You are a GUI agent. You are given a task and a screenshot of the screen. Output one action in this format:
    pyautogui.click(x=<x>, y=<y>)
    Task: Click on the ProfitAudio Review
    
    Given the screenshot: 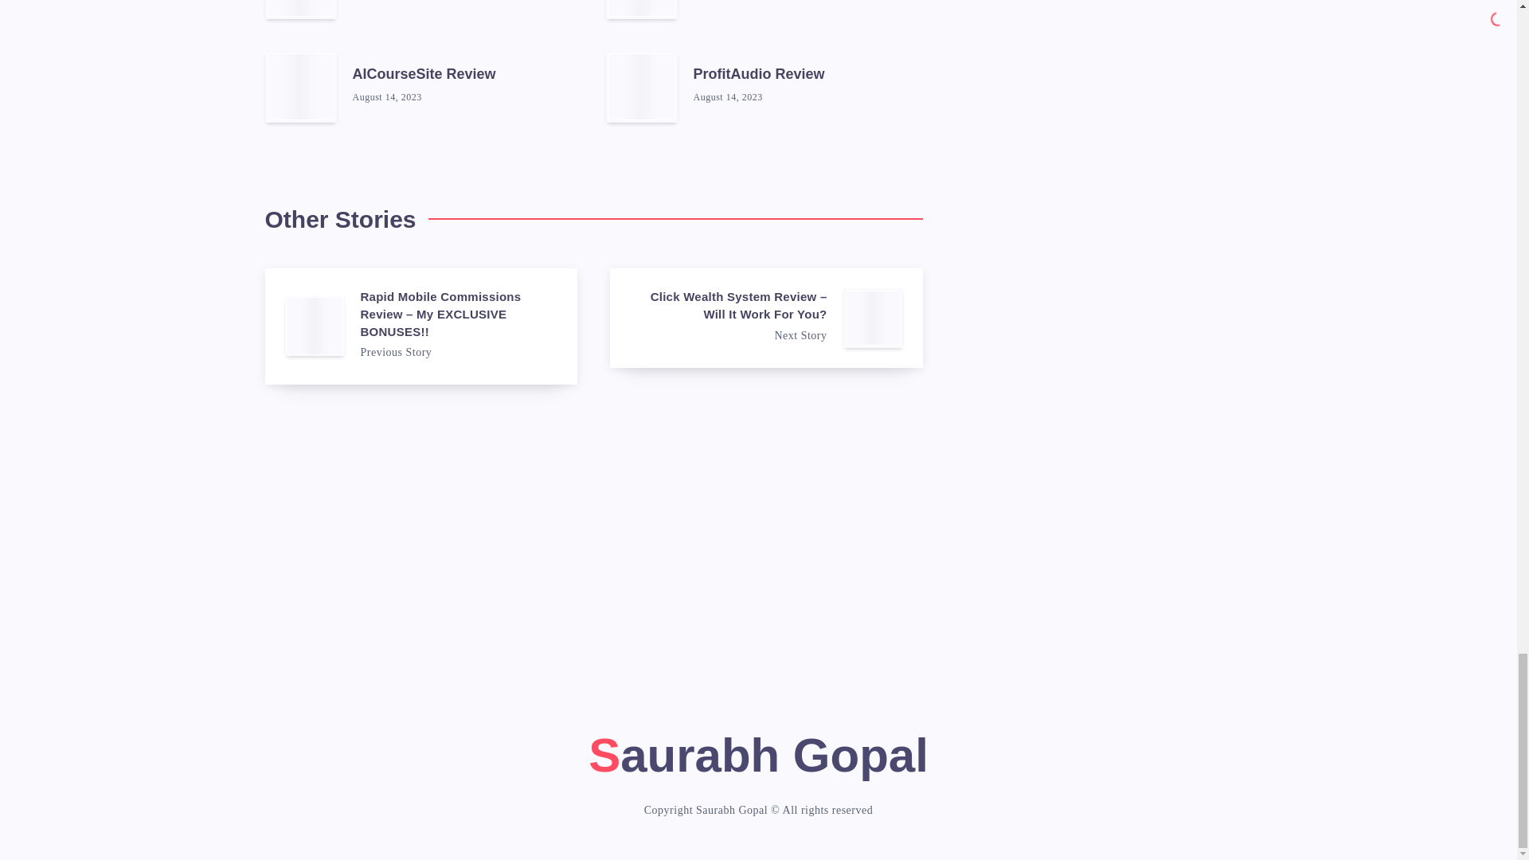 What is the action you would take?
    pyautogui.click(x=758, y=76)
    